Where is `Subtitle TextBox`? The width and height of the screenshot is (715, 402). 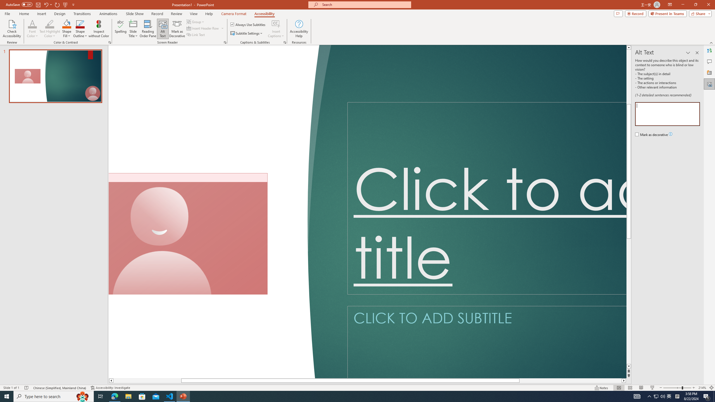 Subtitle TextBox is located at coordinates (487, 342).